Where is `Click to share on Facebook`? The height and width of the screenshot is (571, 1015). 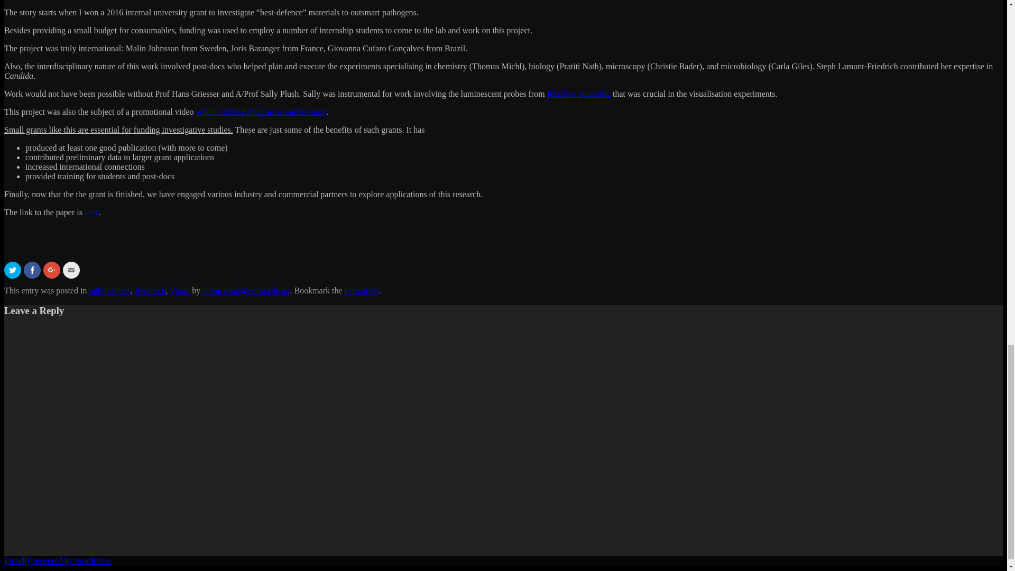
Click to share on Facebook is located at coordinates (32, 270).